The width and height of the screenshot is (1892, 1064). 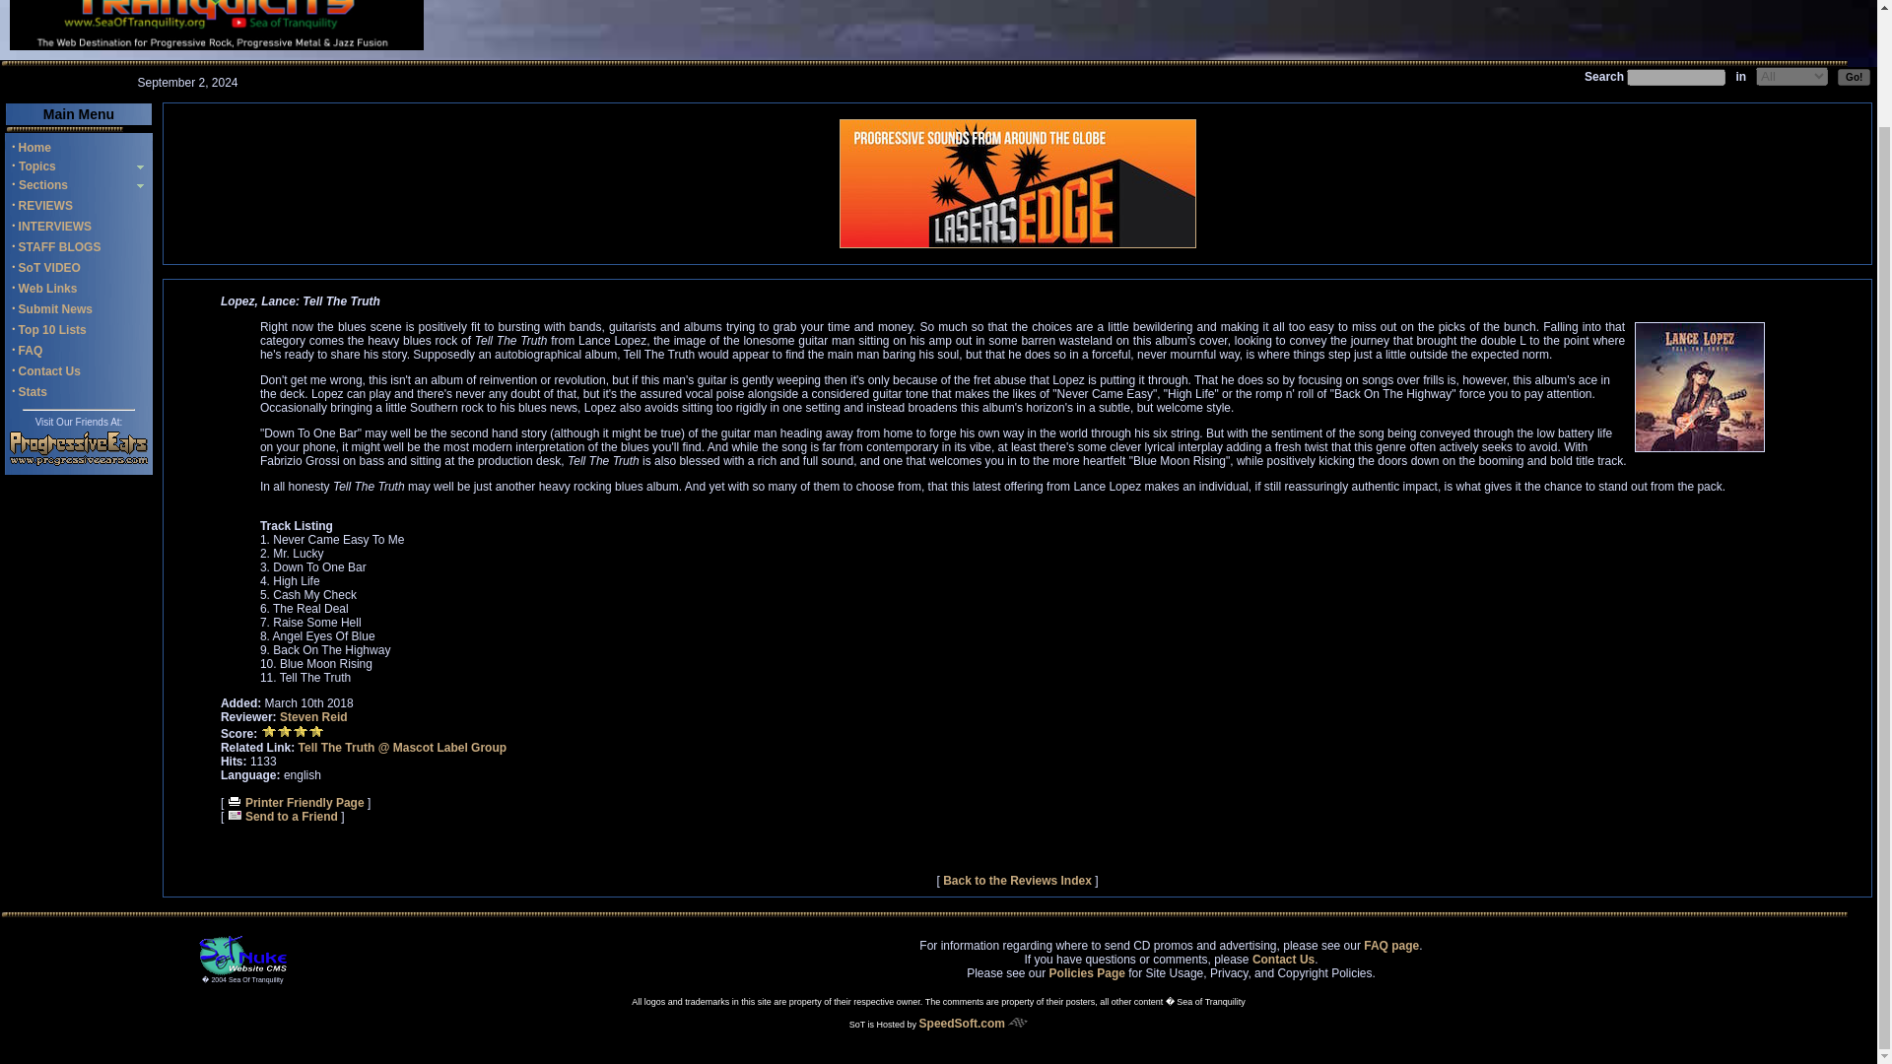 What do you see at coordinates (313, 717) in the screenshot?
I see `Steven Reid` at bounding box center [313, 717].